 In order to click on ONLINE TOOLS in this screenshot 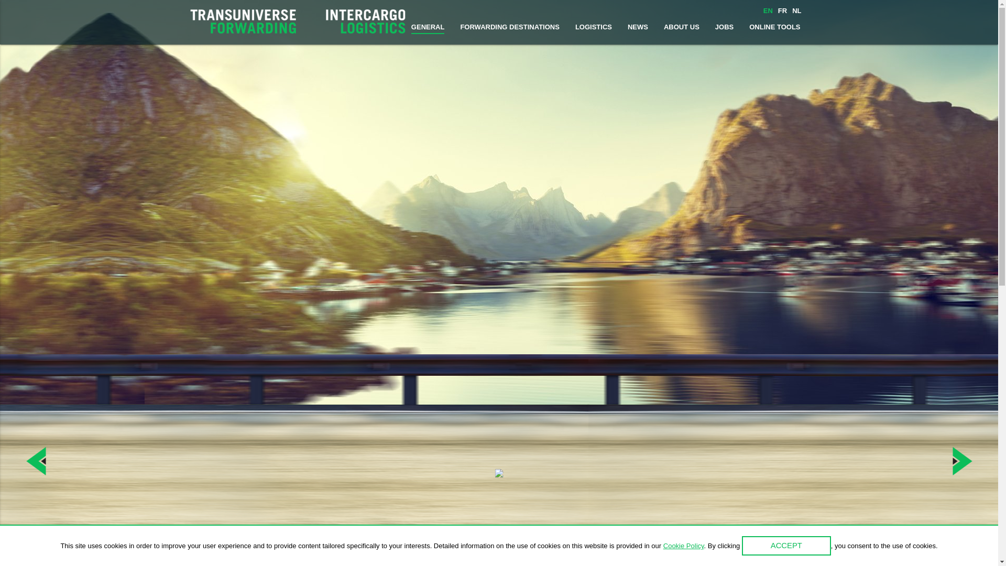, I will do `click(774, 27)`.